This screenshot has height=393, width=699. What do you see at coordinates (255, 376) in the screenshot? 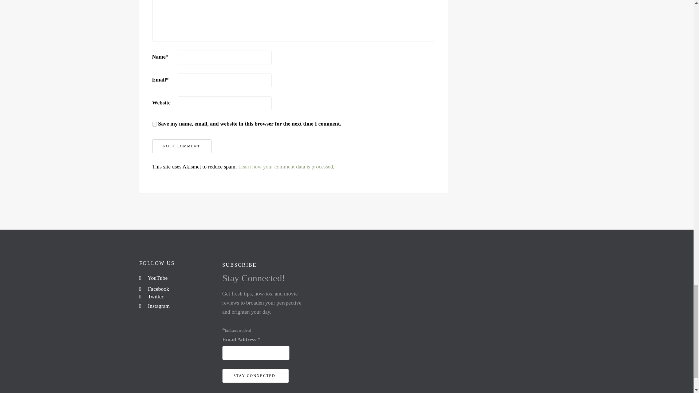
I see `Stay Connected!` at bounding box center [255, 376].